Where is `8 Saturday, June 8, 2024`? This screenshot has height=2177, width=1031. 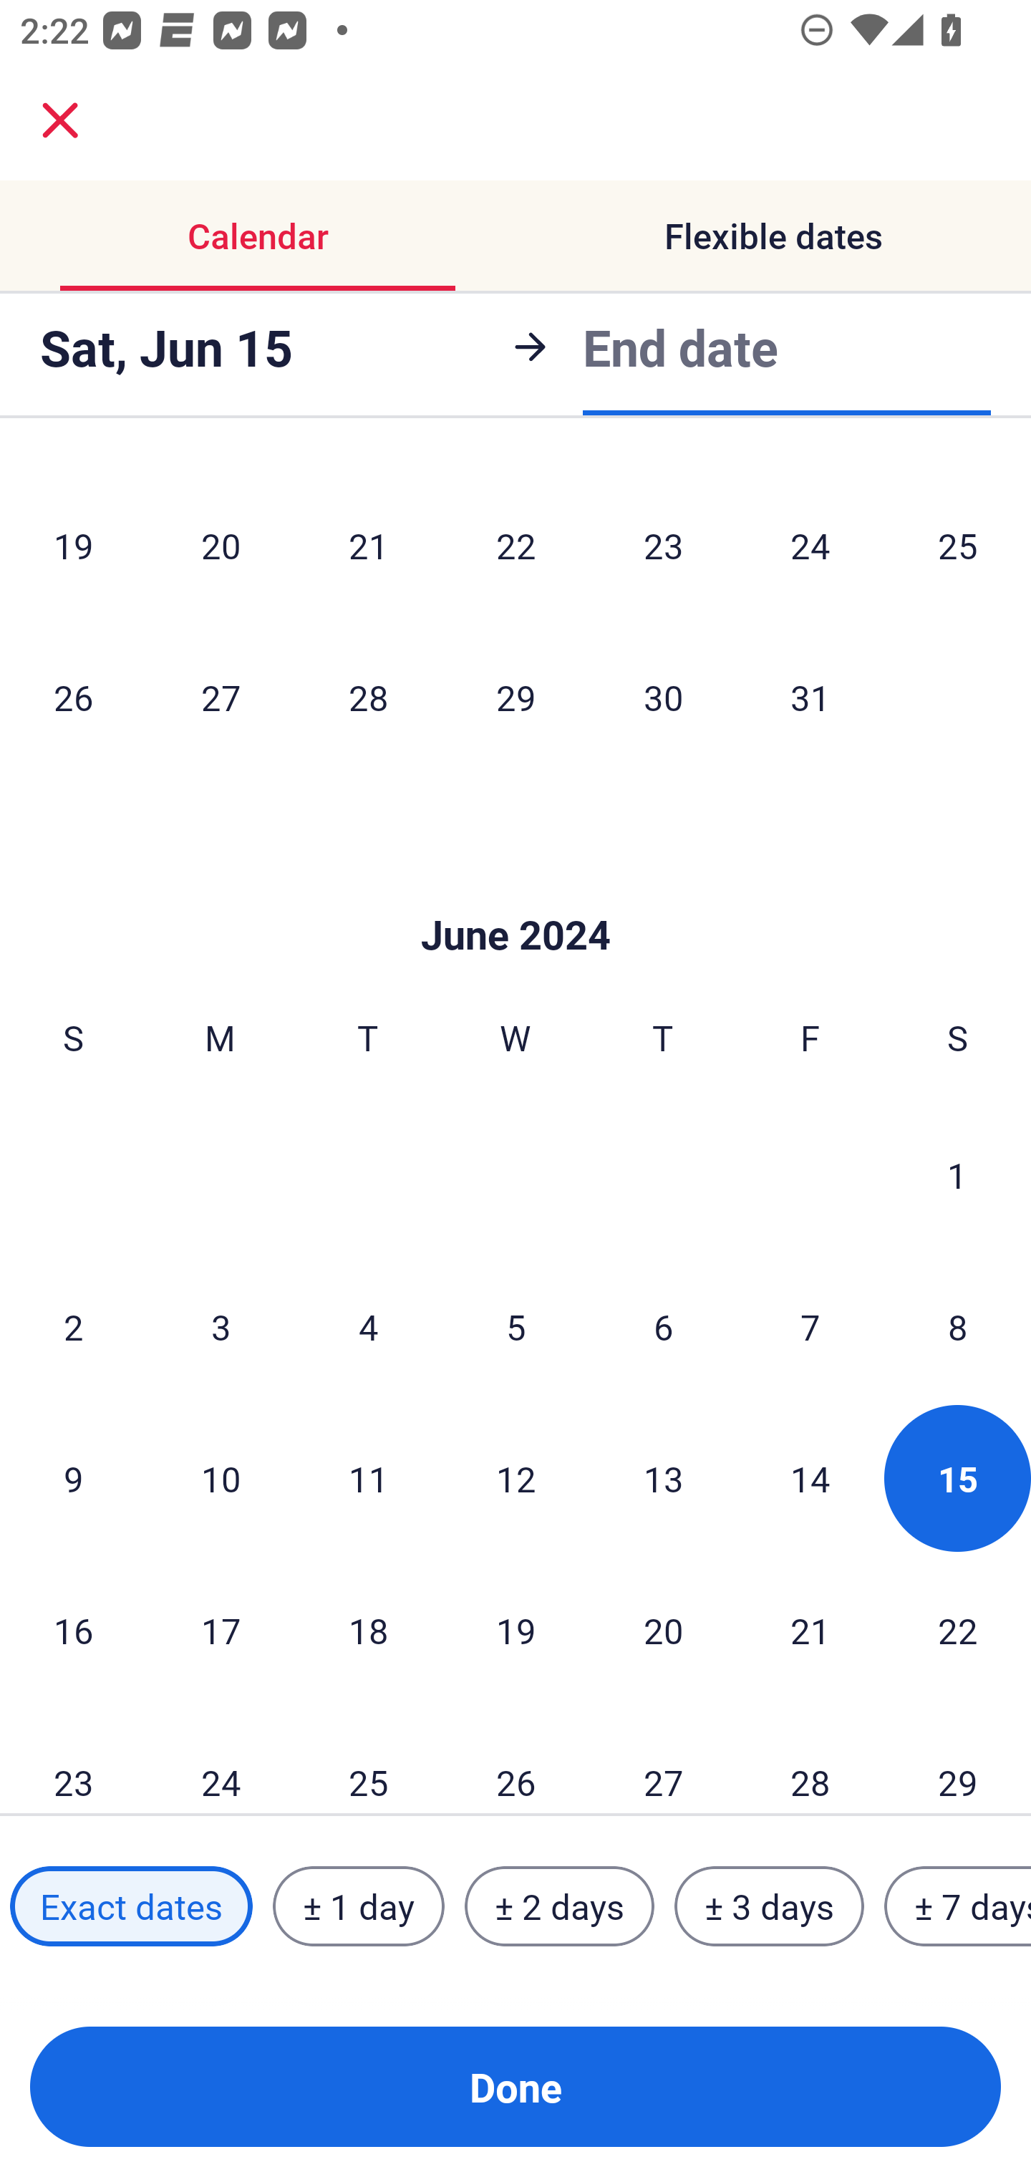
8 Saturday, June 8, 2024 is located at coordinates (958, 1326).